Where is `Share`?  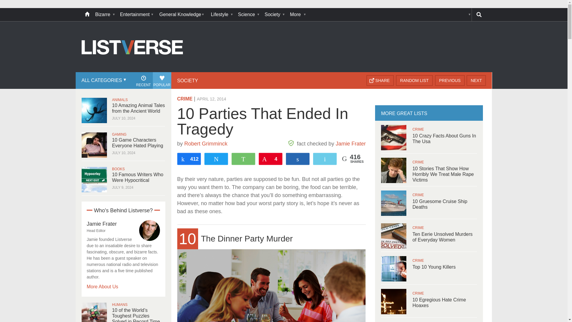
Share is located at coordinates (380, 80).